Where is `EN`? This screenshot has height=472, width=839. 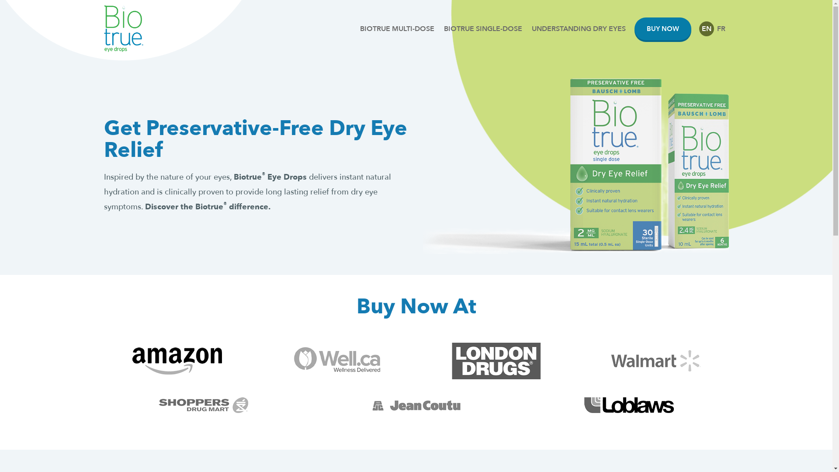 EN is located at coordinates (707, 29).